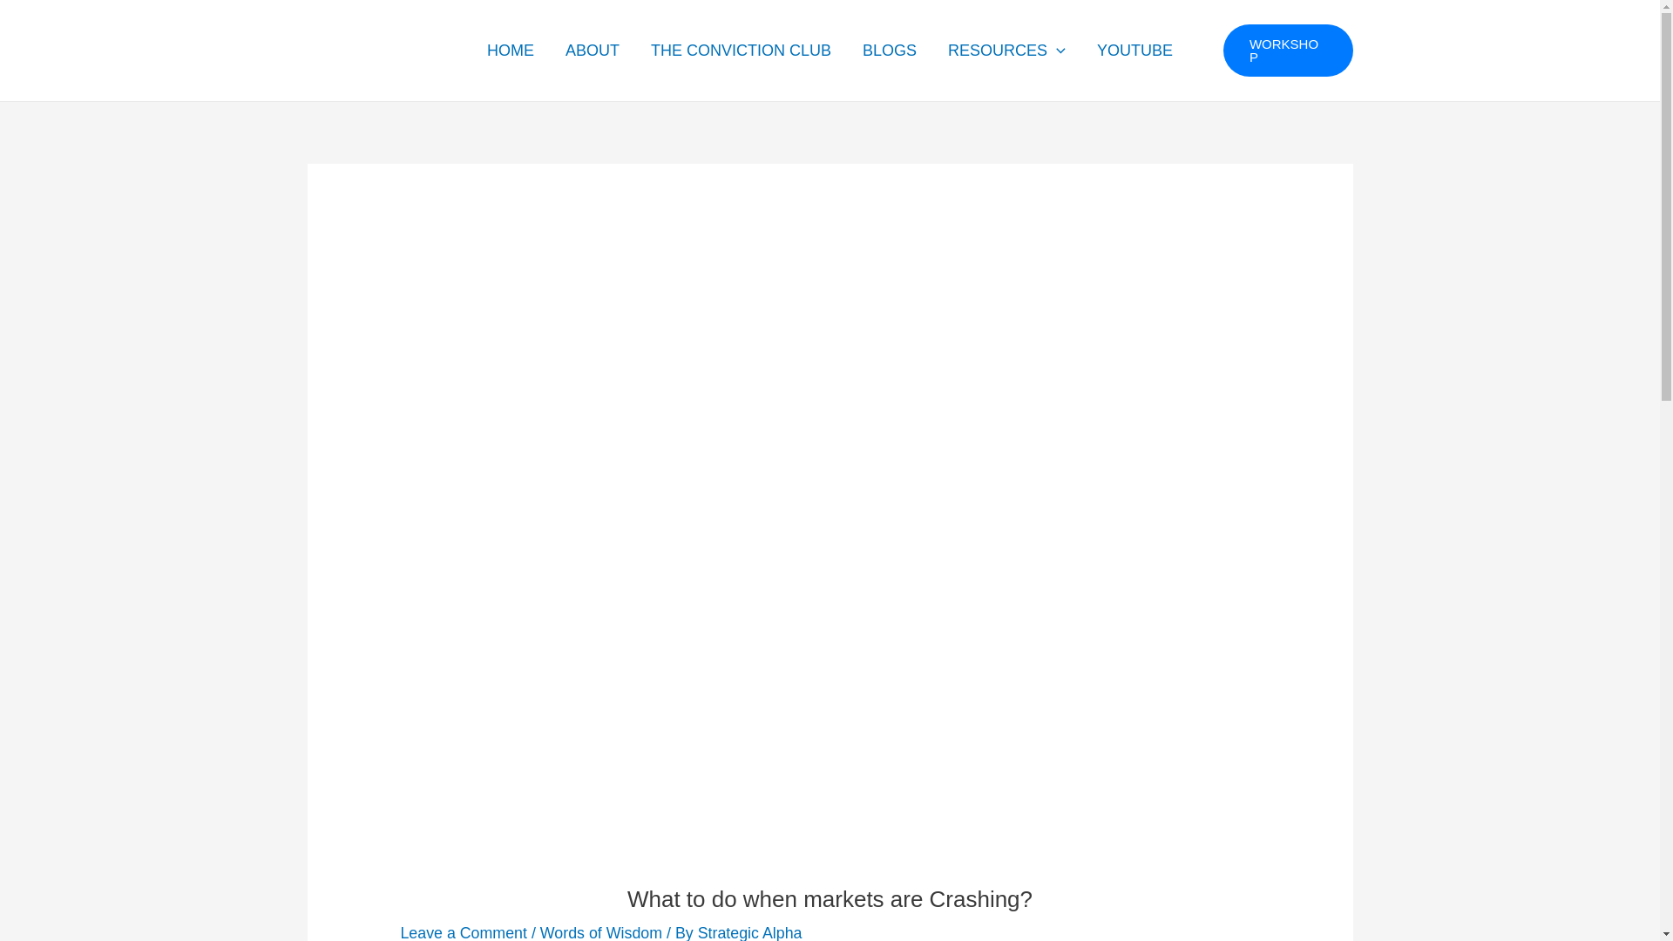 The width and height of the screenshot is (1673, 941). What do you see at coordinates (889, 51) in the screenshot?
I see `BLOGS` at bounding box center [889, 51].